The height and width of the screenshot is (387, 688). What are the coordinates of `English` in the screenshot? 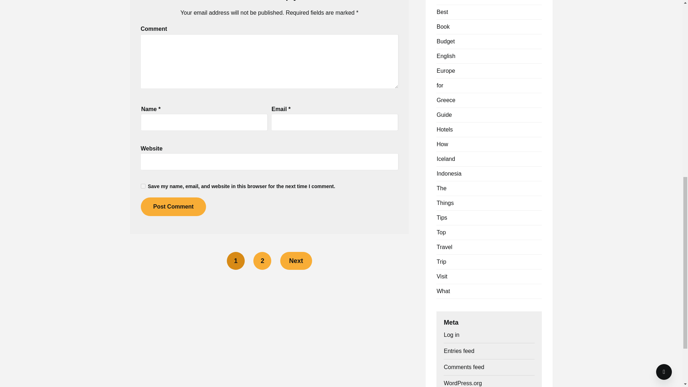 It's located at (445, 56).